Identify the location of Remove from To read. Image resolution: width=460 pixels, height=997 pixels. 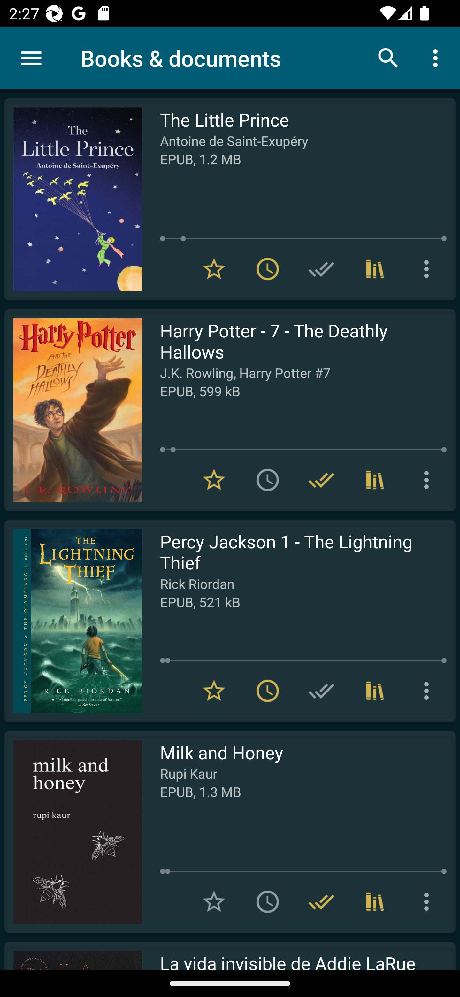
(268, 691).